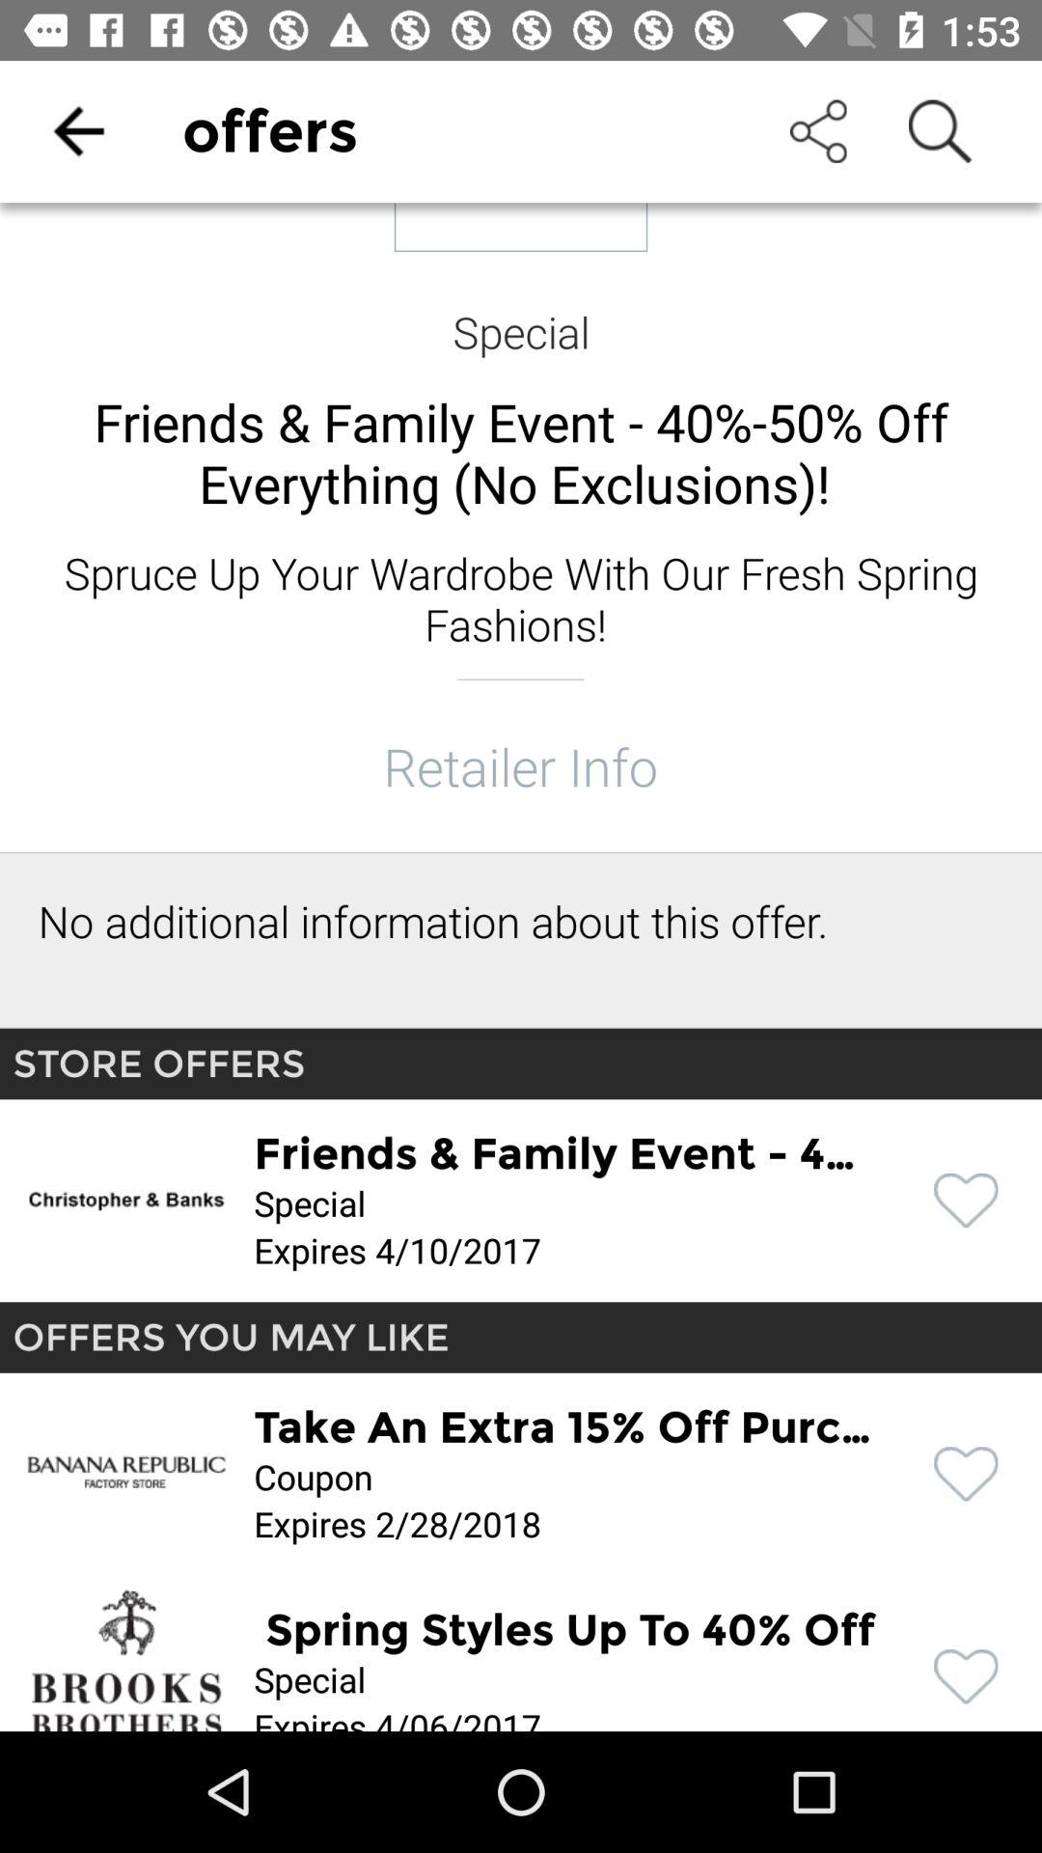 The image size is (1042, 1853). What do you see at coordinates (78, 131) in the screenshot?
I see `click the item next to offers item` at bounding box center [78, 131].